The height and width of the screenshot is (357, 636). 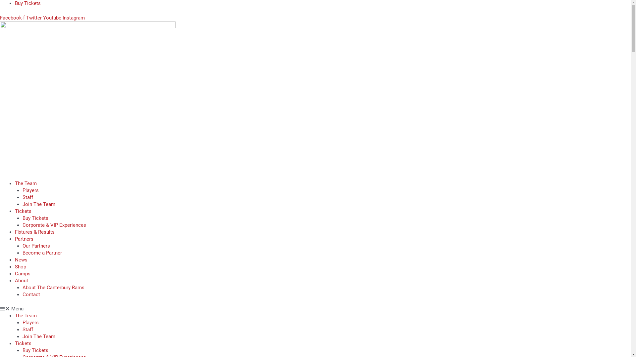 I want to click on Corporate & VIP Experiences, so click(x=54, y=225).